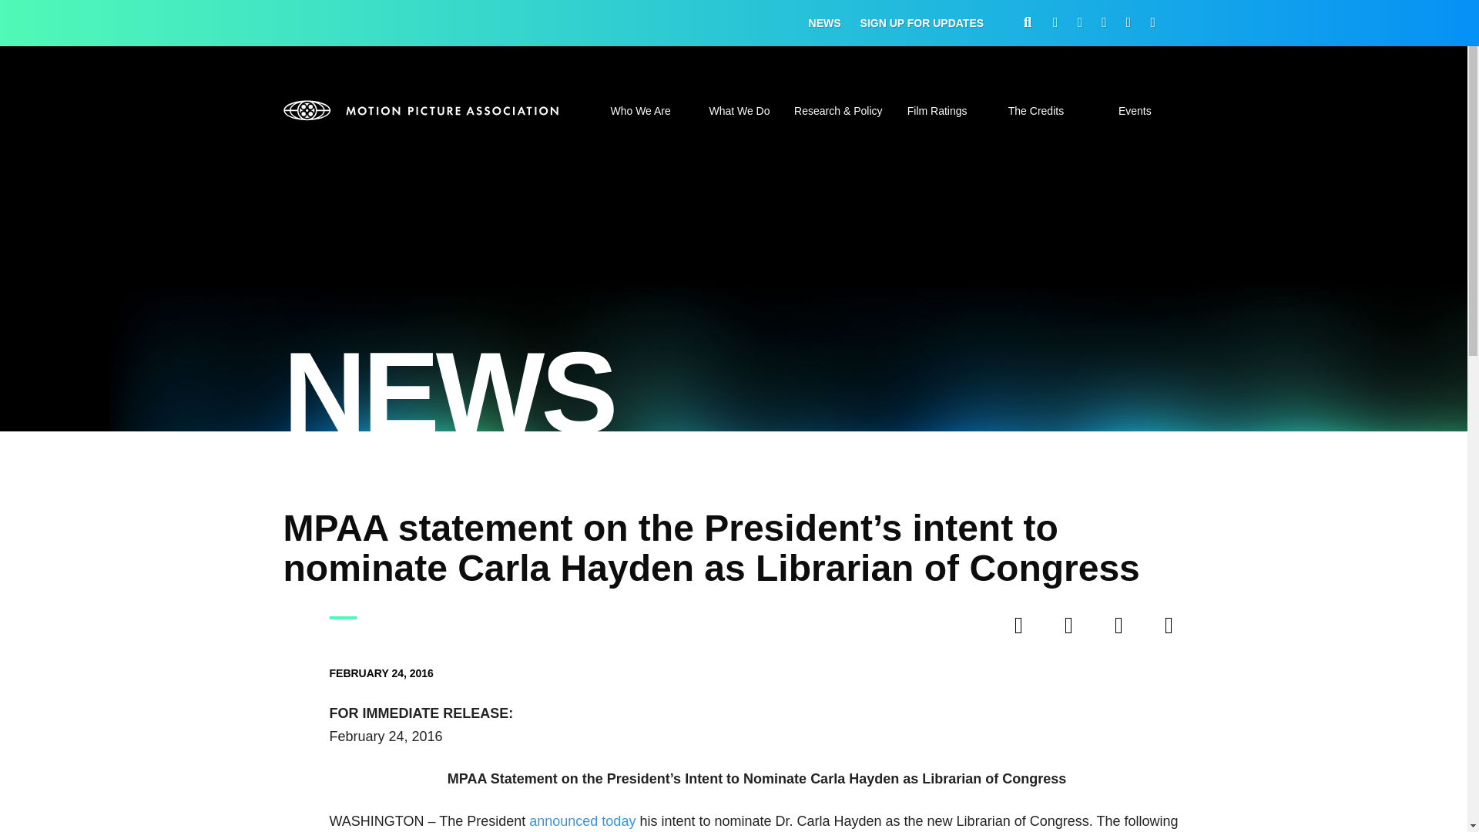  What do you see at coordinates (825, 23) in the screenshot?
I see `NEWS` at bounding box center [825, 23].